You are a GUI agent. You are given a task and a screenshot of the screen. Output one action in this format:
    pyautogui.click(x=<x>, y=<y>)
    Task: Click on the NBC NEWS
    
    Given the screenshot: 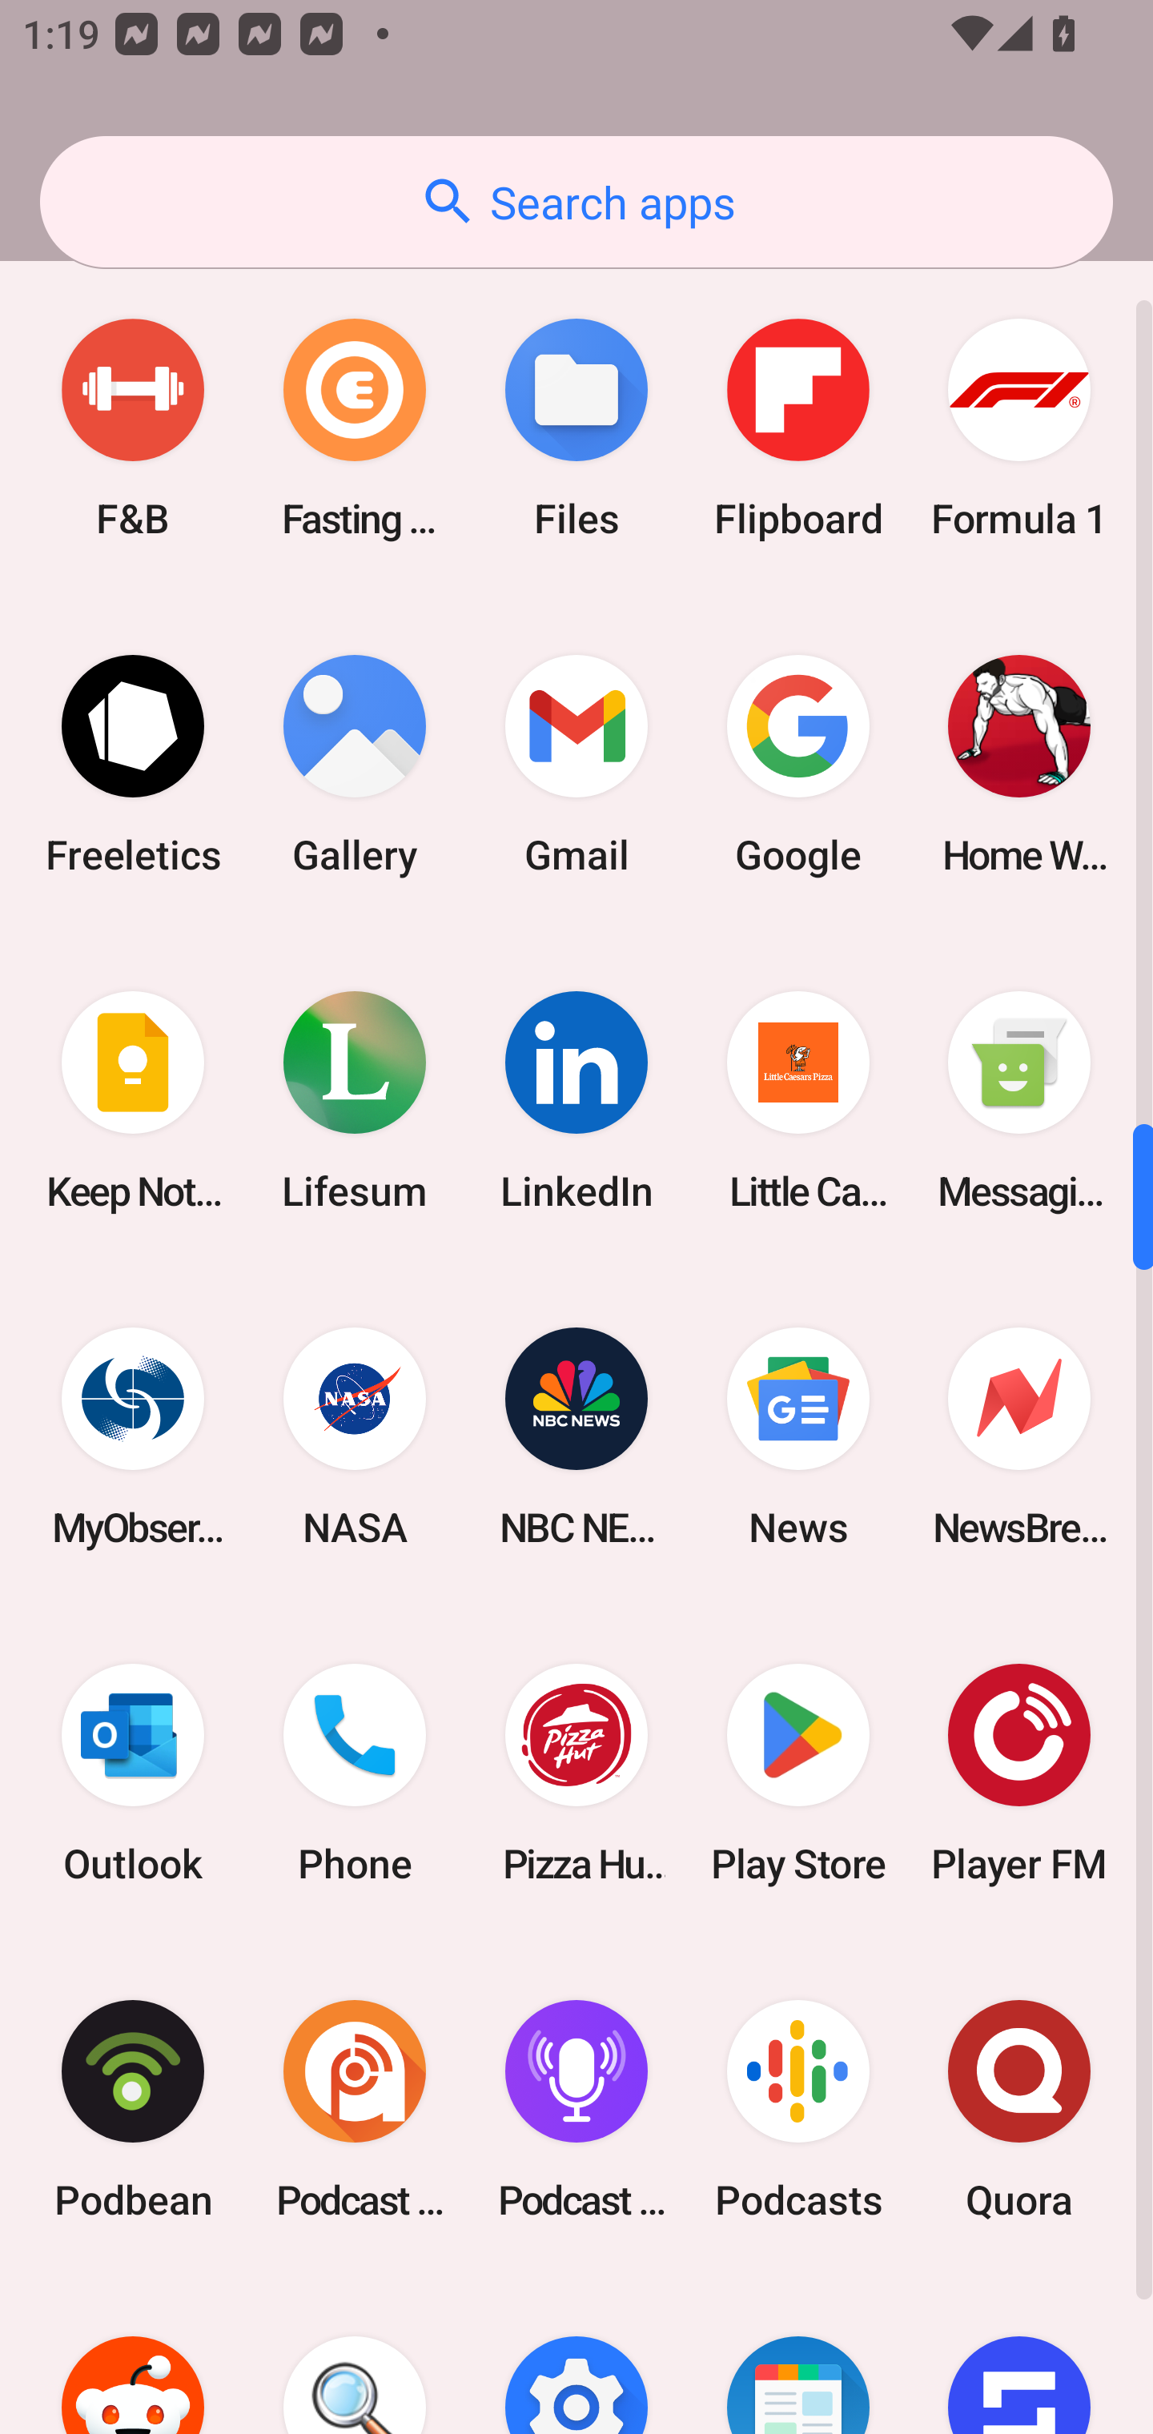 What is the action you would take?
    pyautogui.click(x=576, y=1436)
    